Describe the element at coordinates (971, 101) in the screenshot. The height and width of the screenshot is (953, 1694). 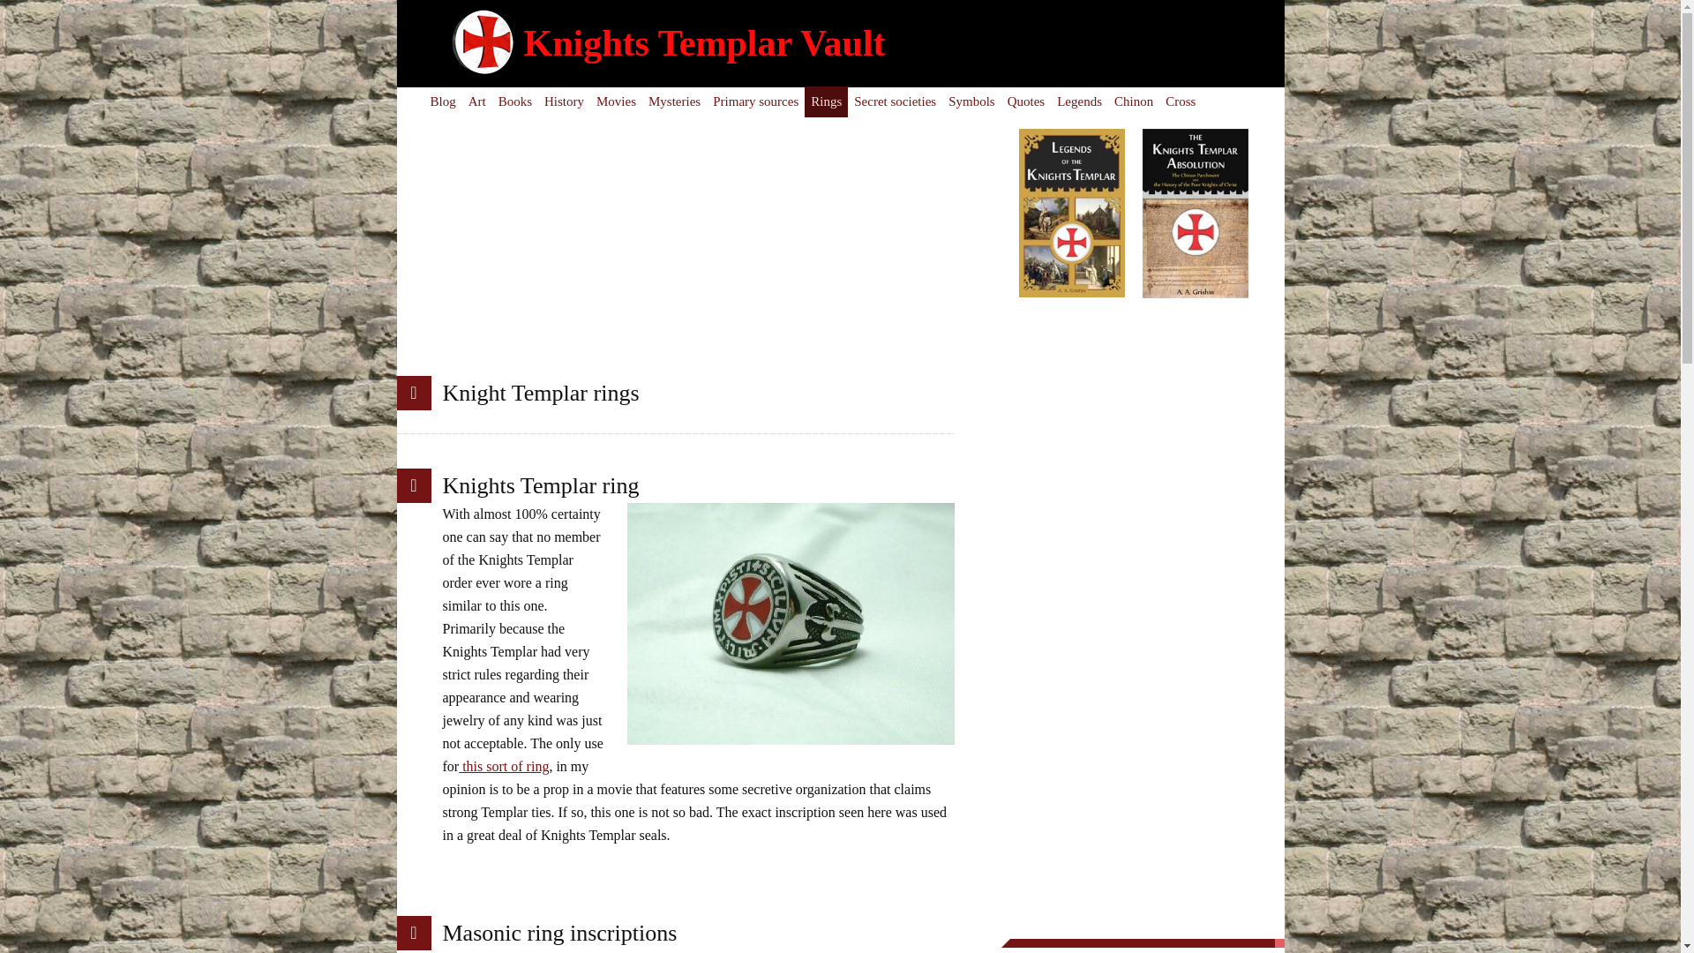
I see `Symbols` at that location.